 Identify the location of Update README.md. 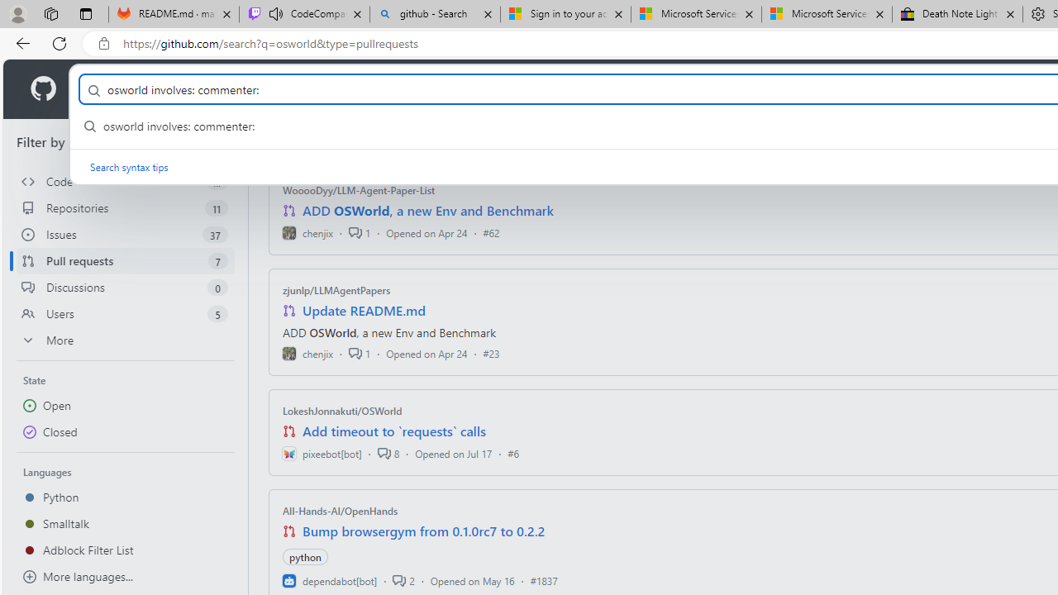
(364, 311).